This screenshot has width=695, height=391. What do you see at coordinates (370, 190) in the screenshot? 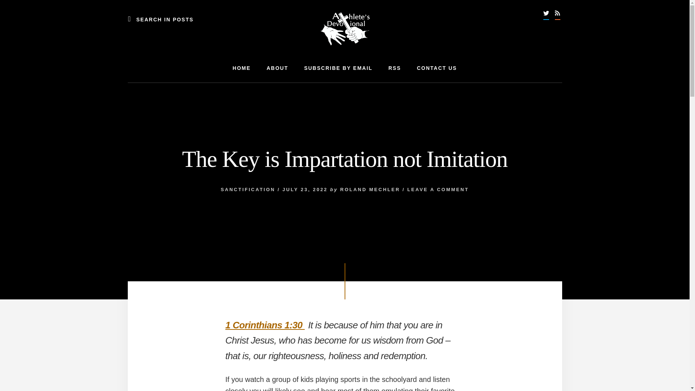
I see `ROLAND MECHLER` at bounding box center [370, 190].